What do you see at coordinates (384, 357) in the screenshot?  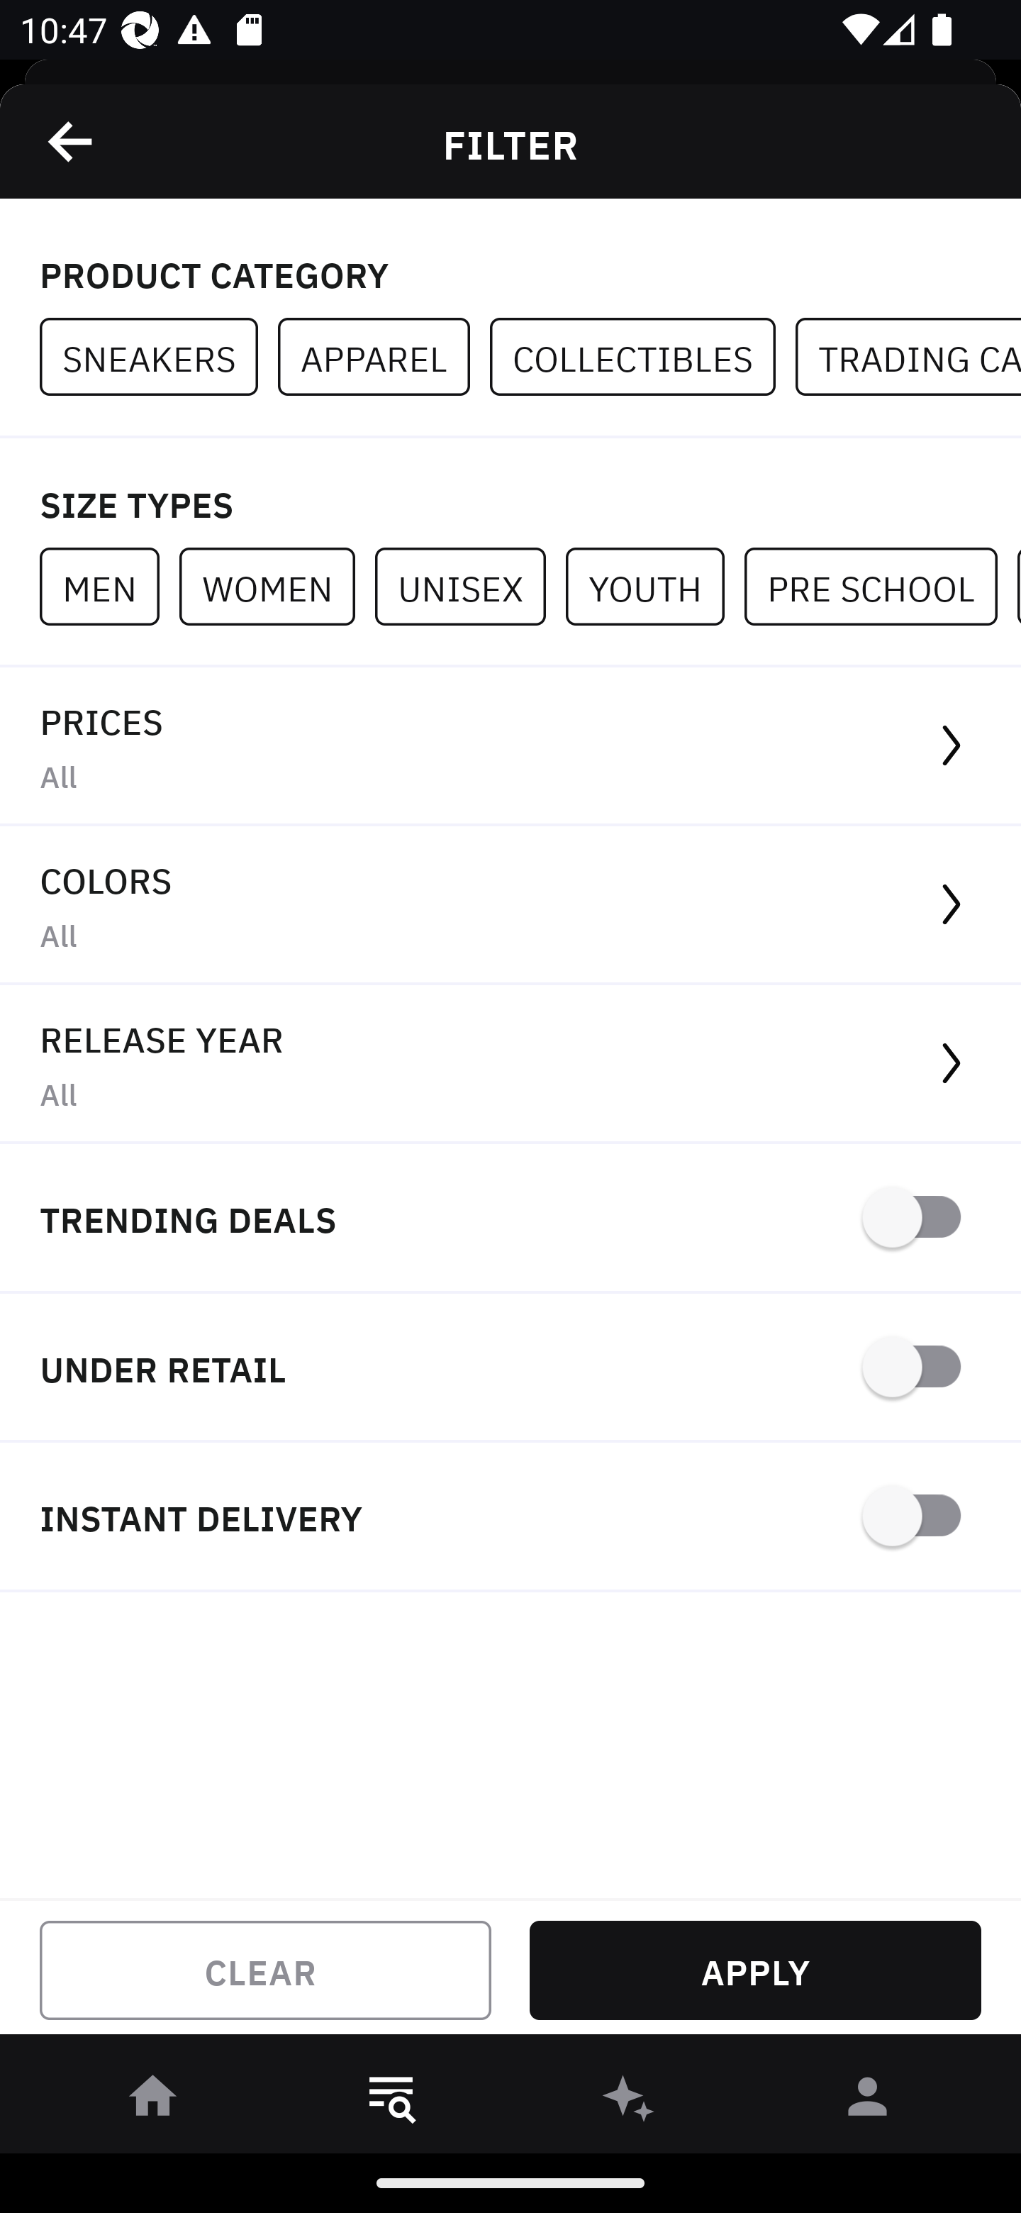 I see `APPAREL` at bounding box center [384, 357].